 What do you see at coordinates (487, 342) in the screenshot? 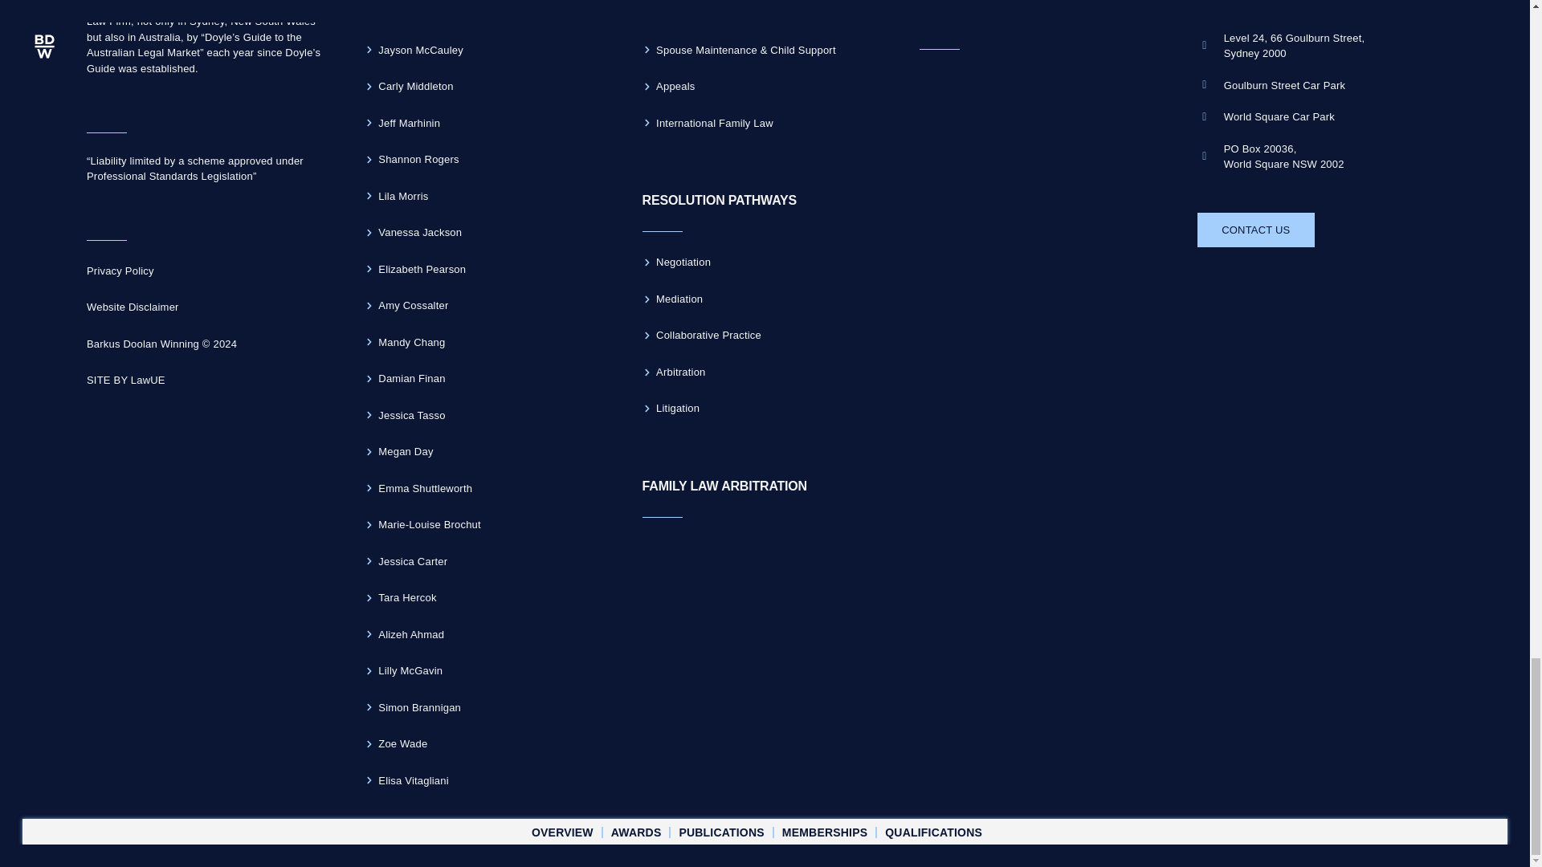
I see `Mandy Chang` at bounding box center [487, 342].